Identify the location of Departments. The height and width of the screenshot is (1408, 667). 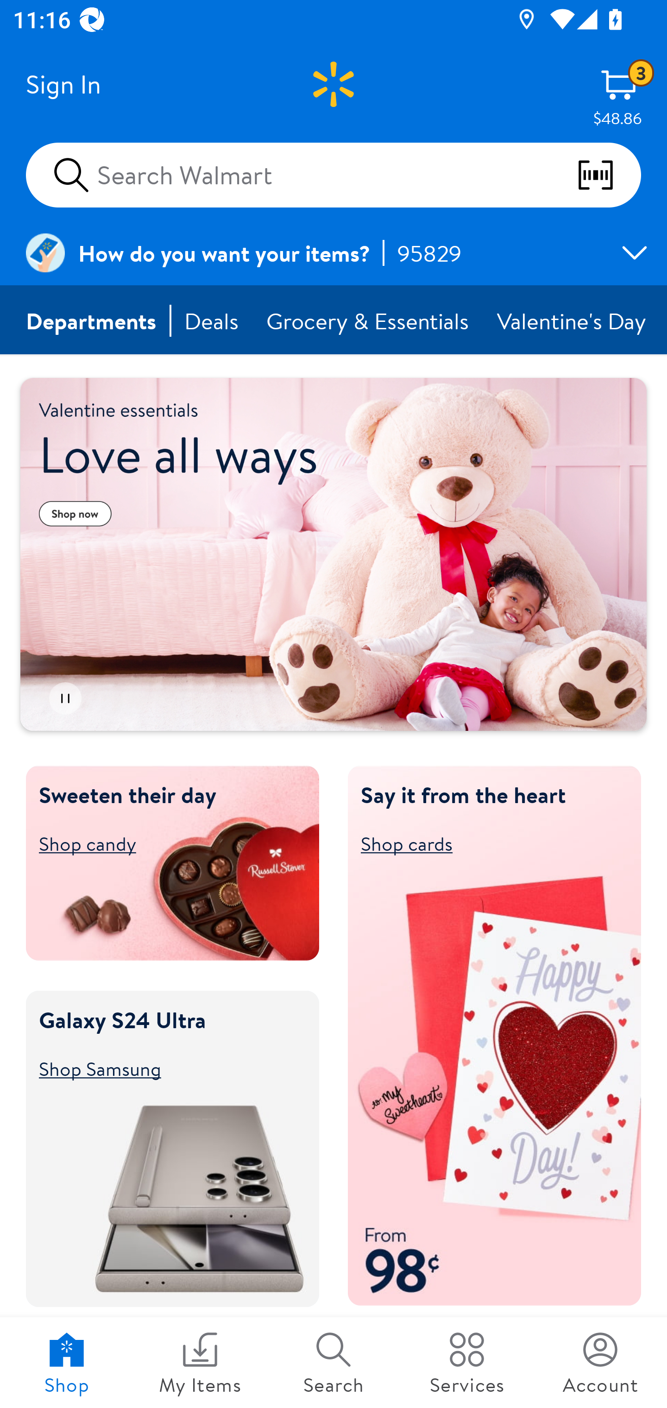
(92, 321).